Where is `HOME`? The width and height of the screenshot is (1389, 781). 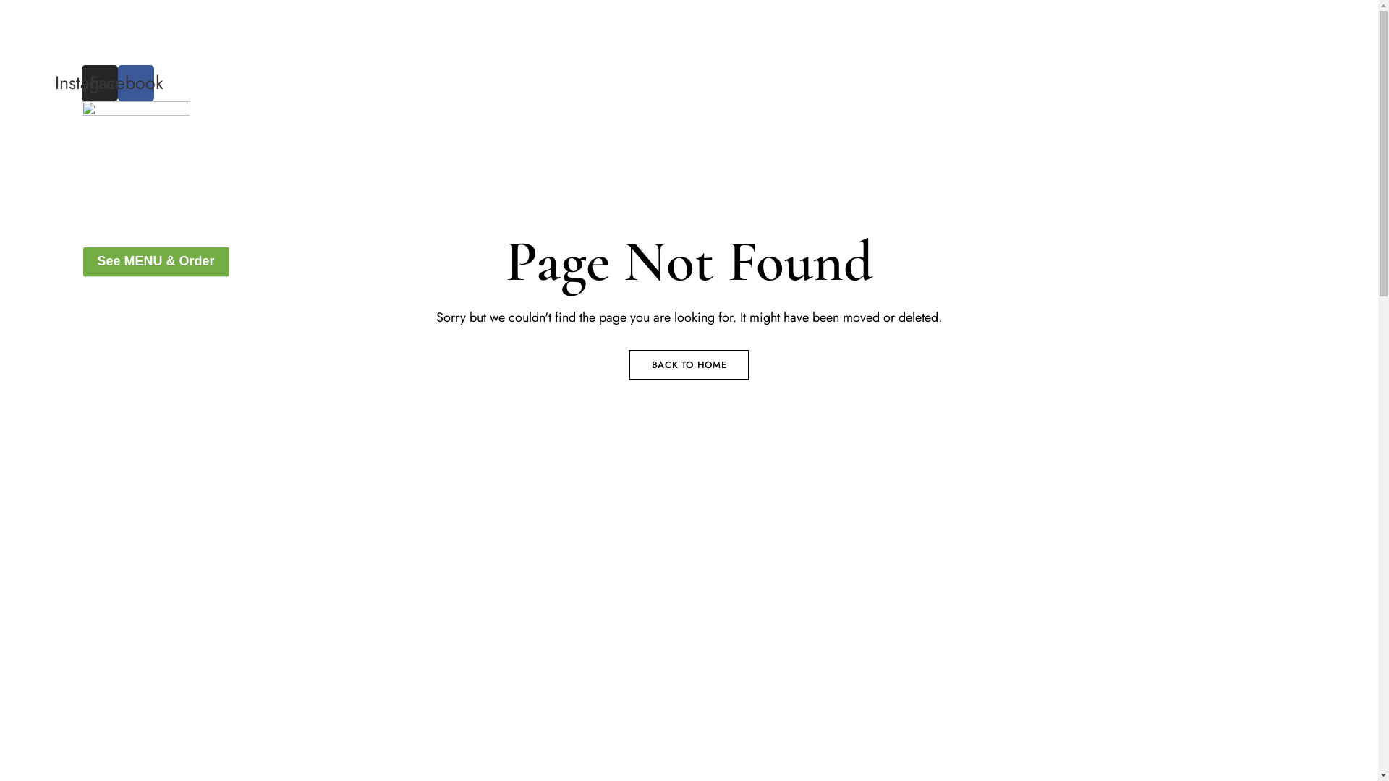
HOME is located at coordinates (313, 195).